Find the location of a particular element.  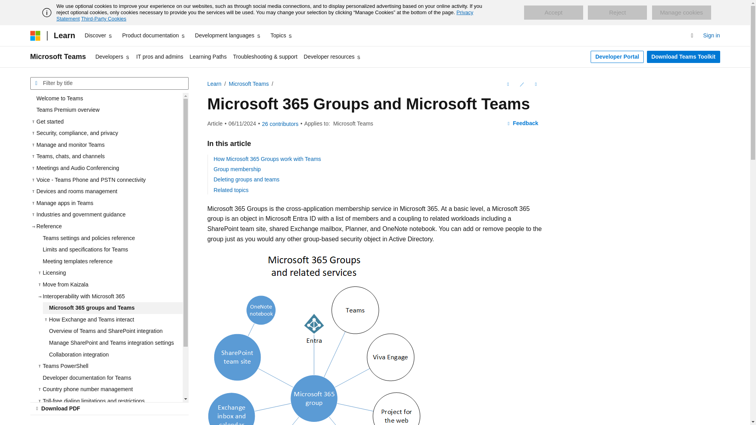

Discover is located at coordinates (98, 35).